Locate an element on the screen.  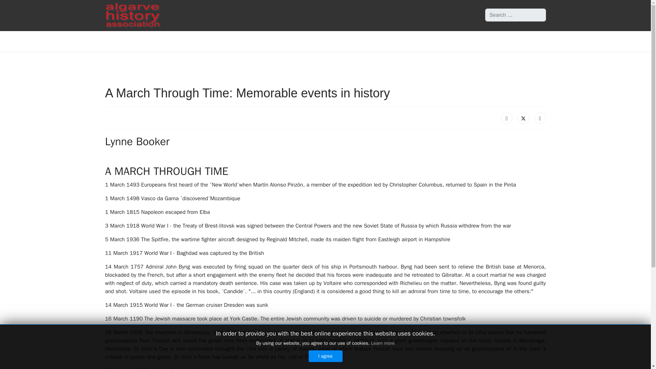
Learn more is located at coordinates (383, 343).